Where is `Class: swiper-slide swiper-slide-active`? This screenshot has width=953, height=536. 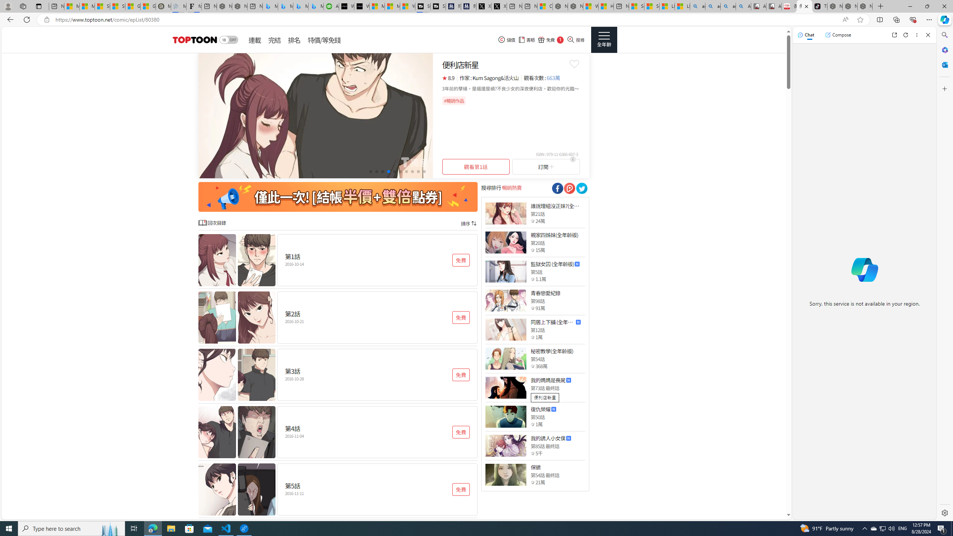
Class: swiper-slide swiper-slide-active is located at coordinates (315, 115).